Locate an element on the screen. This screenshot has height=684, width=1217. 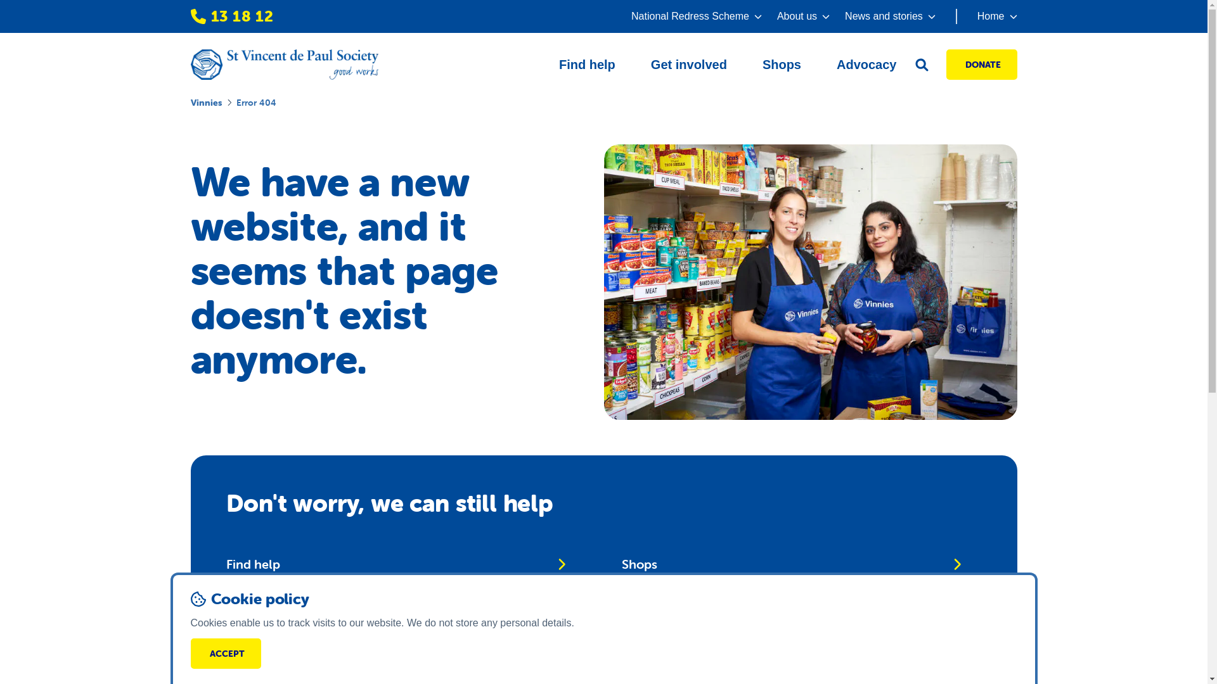
Vinnies is located at coordinates (205, 103).